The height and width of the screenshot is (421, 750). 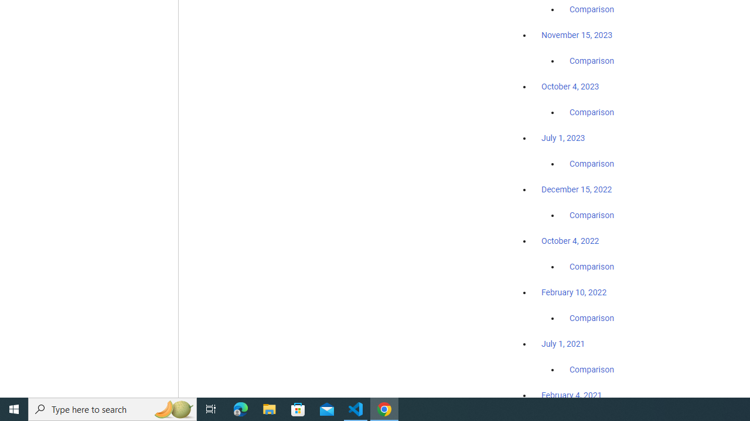 What do you see at coordinates (298, 409) in the screenshot?
I see `Microsoft Store` at bounding box center [298, 409].